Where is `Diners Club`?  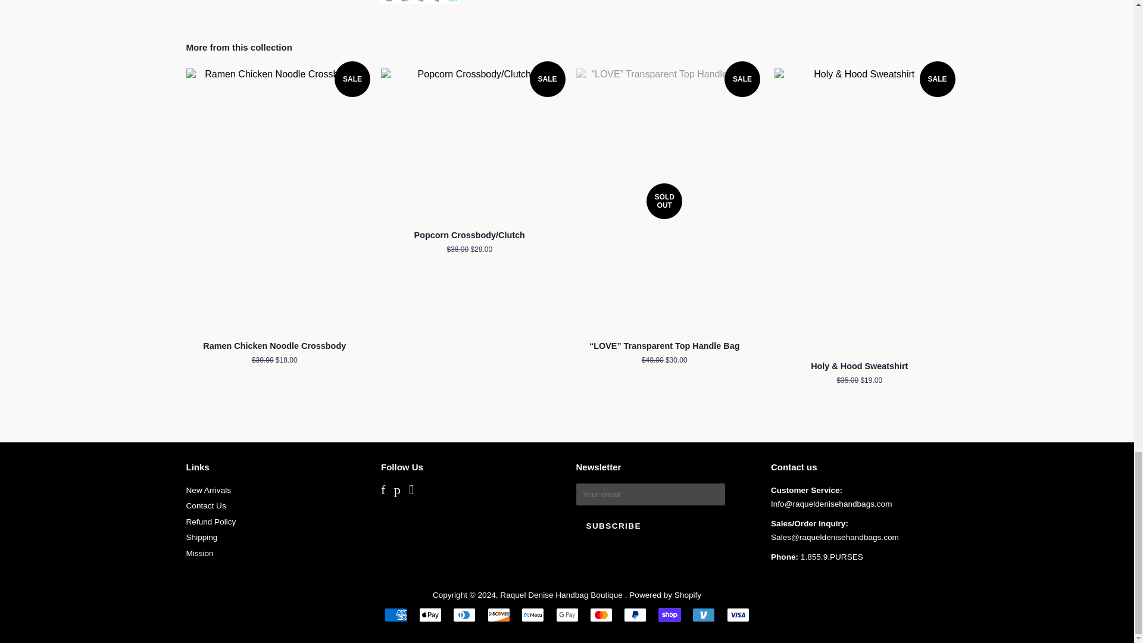 Diners Club is located at coordinates (464, 614).